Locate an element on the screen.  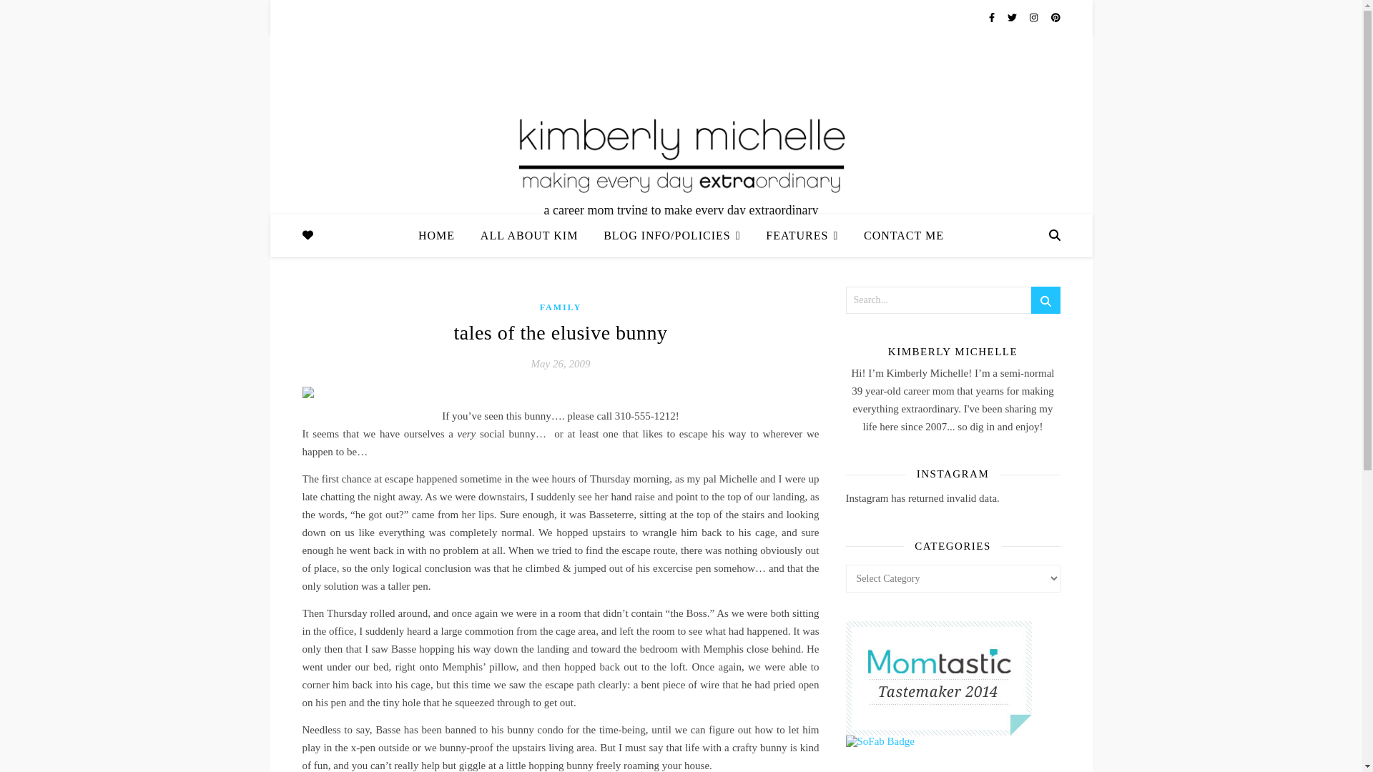
FEATURES is located at coordinates (802, 236).